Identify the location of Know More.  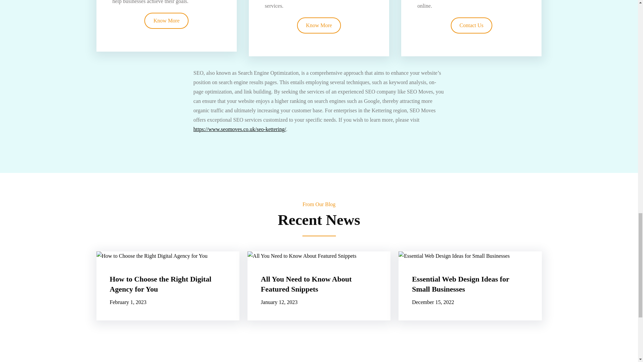
(319, 25).